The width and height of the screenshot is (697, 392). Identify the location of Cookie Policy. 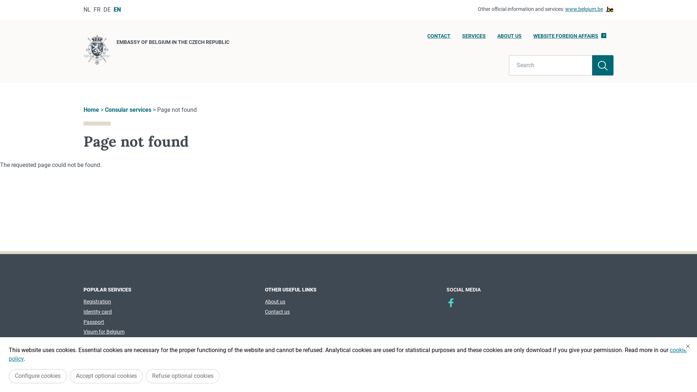
(368, 370).